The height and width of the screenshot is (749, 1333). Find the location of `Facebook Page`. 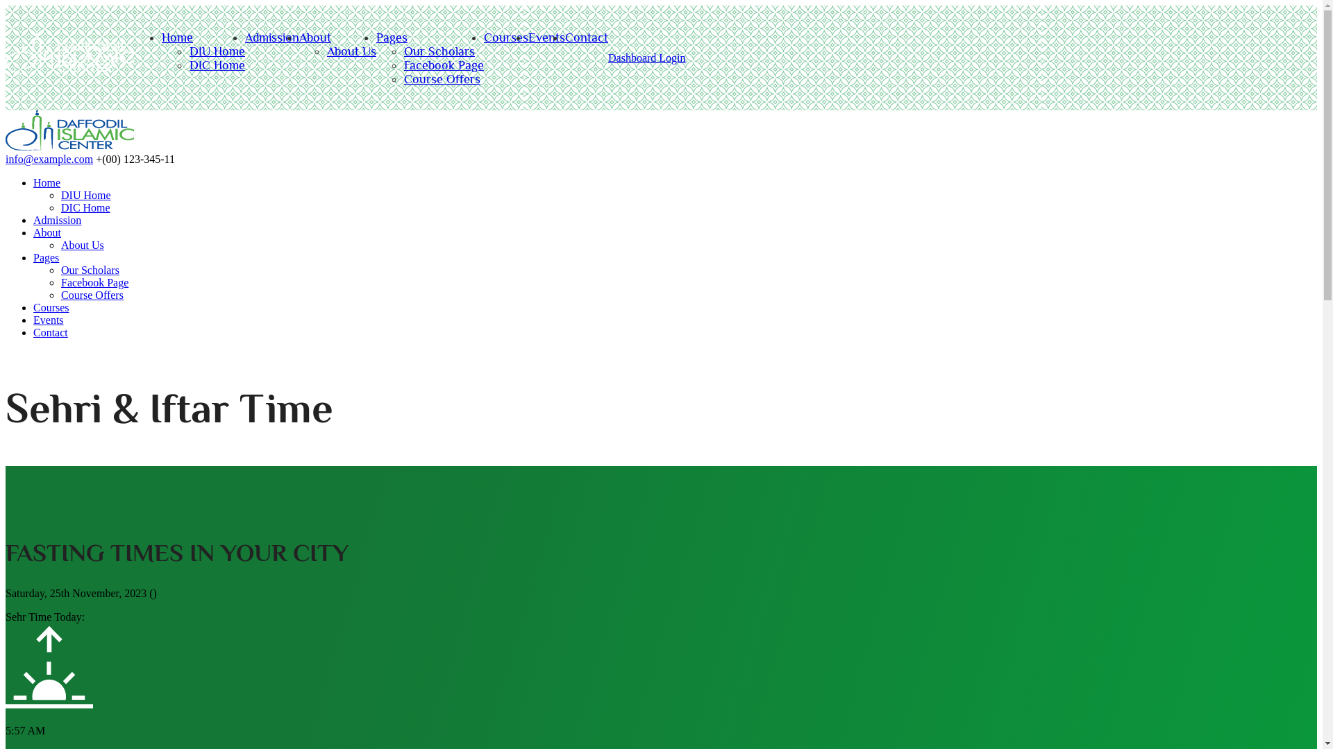

Facebook Page is located at coordinates (94, 283).